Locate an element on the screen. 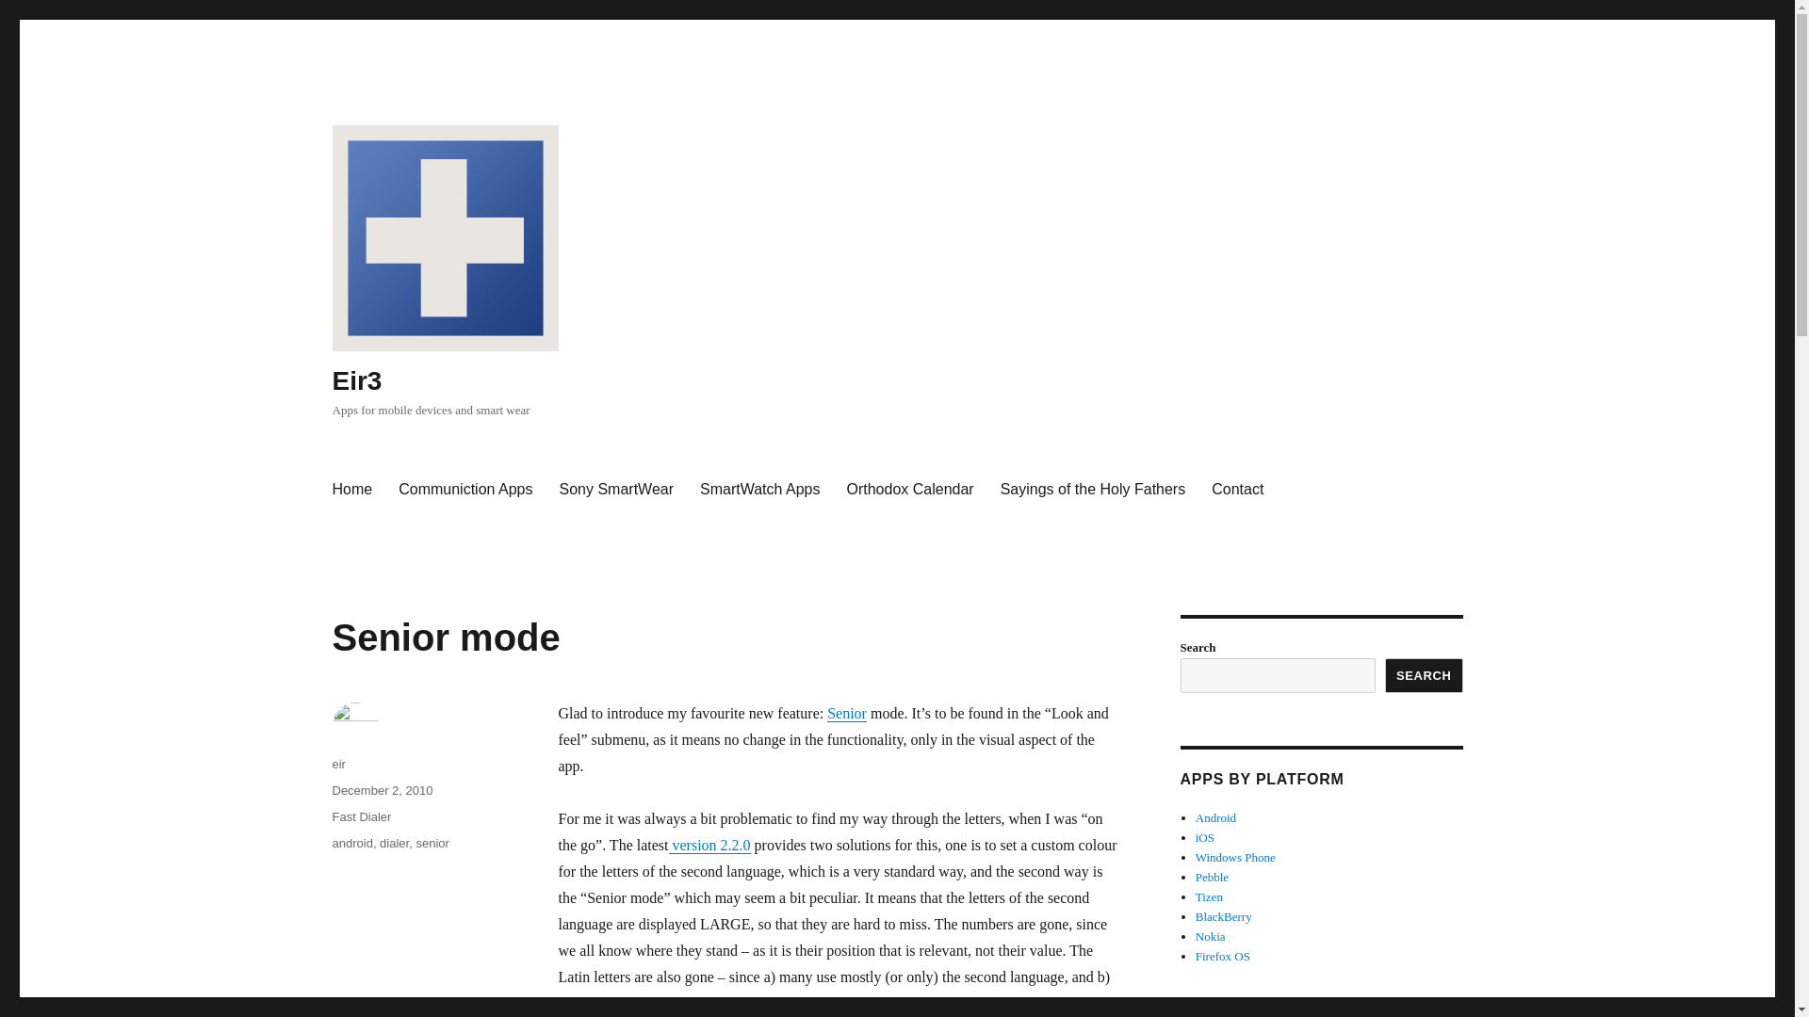  dialer is located at coordinates (394, 842).